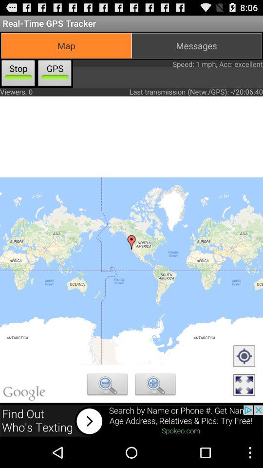 This screenshot has width=263, height=468. Describe the element at coordinates (155, 386) in the screenshot. I see `zoom in` at that location.